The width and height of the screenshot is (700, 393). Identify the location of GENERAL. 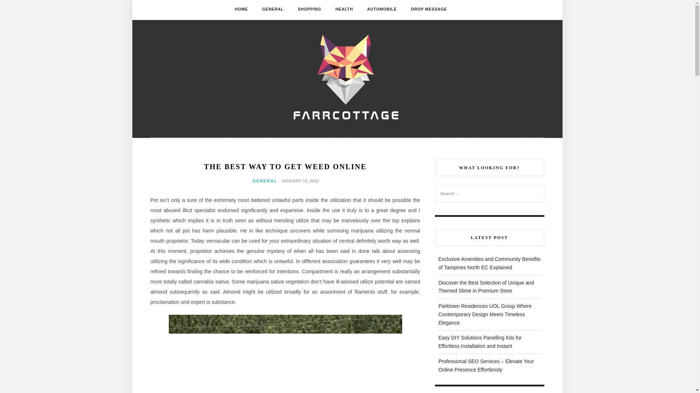
(273, 9).